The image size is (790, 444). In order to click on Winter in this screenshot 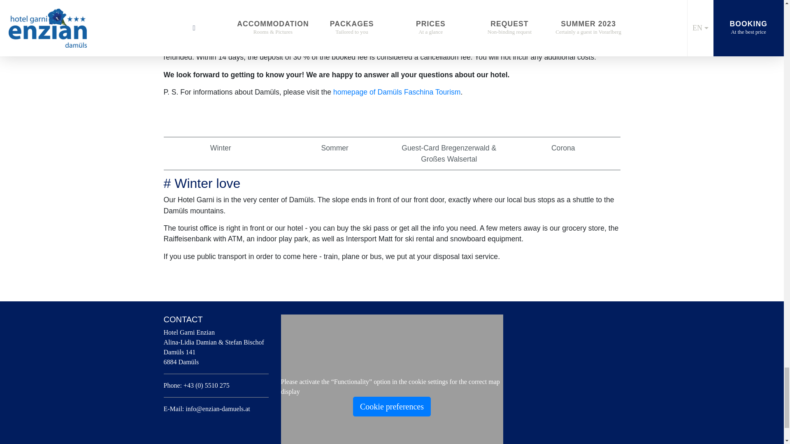, I will do `click(221, 148)`.